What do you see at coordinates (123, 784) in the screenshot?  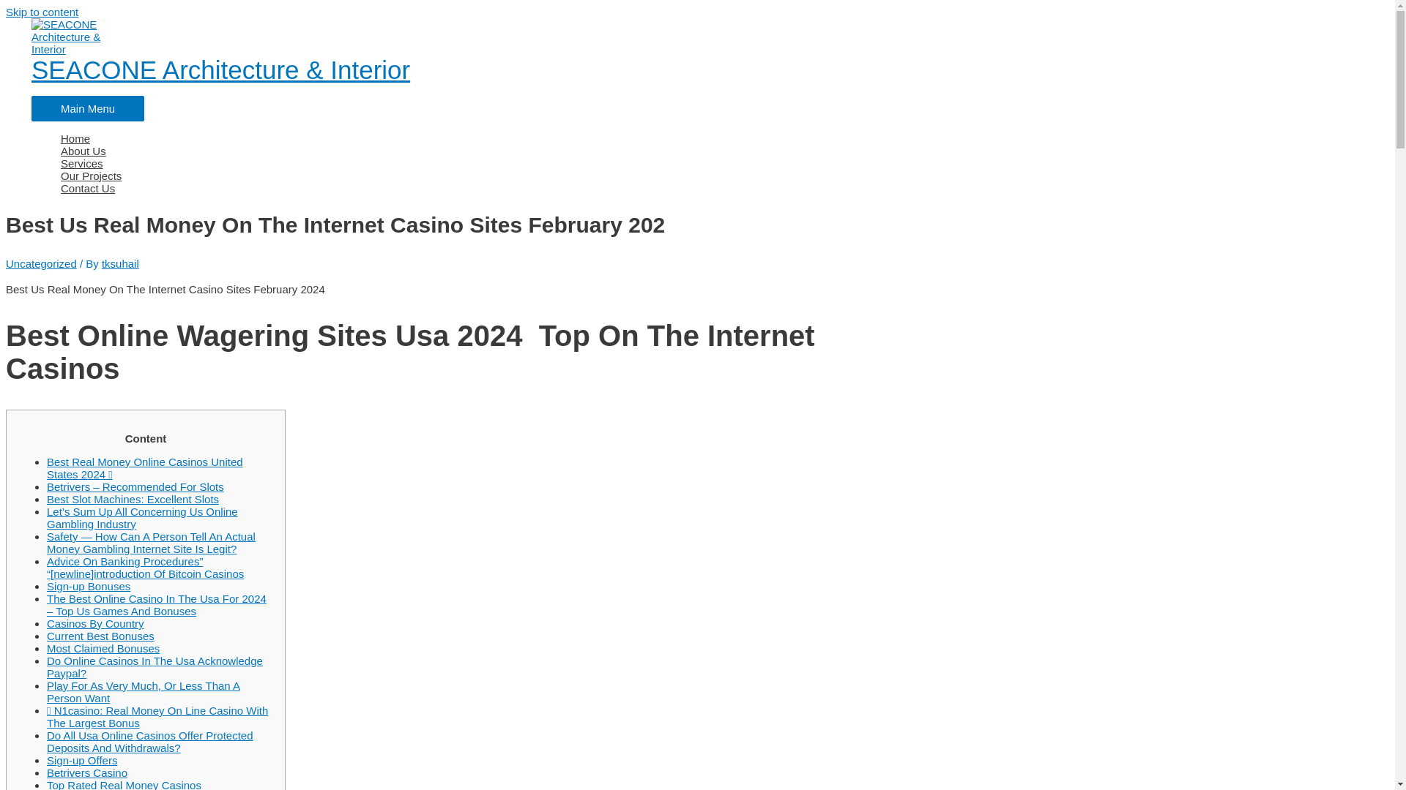 I see `Top Rated Real Money Casinos` at bounding box center [123, 784].